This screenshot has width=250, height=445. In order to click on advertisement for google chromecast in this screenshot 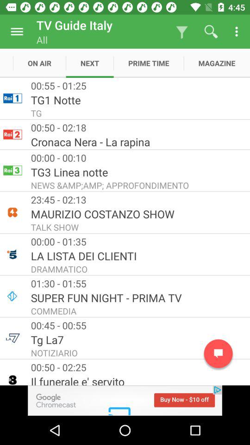, I will do `click(125, 400)`.